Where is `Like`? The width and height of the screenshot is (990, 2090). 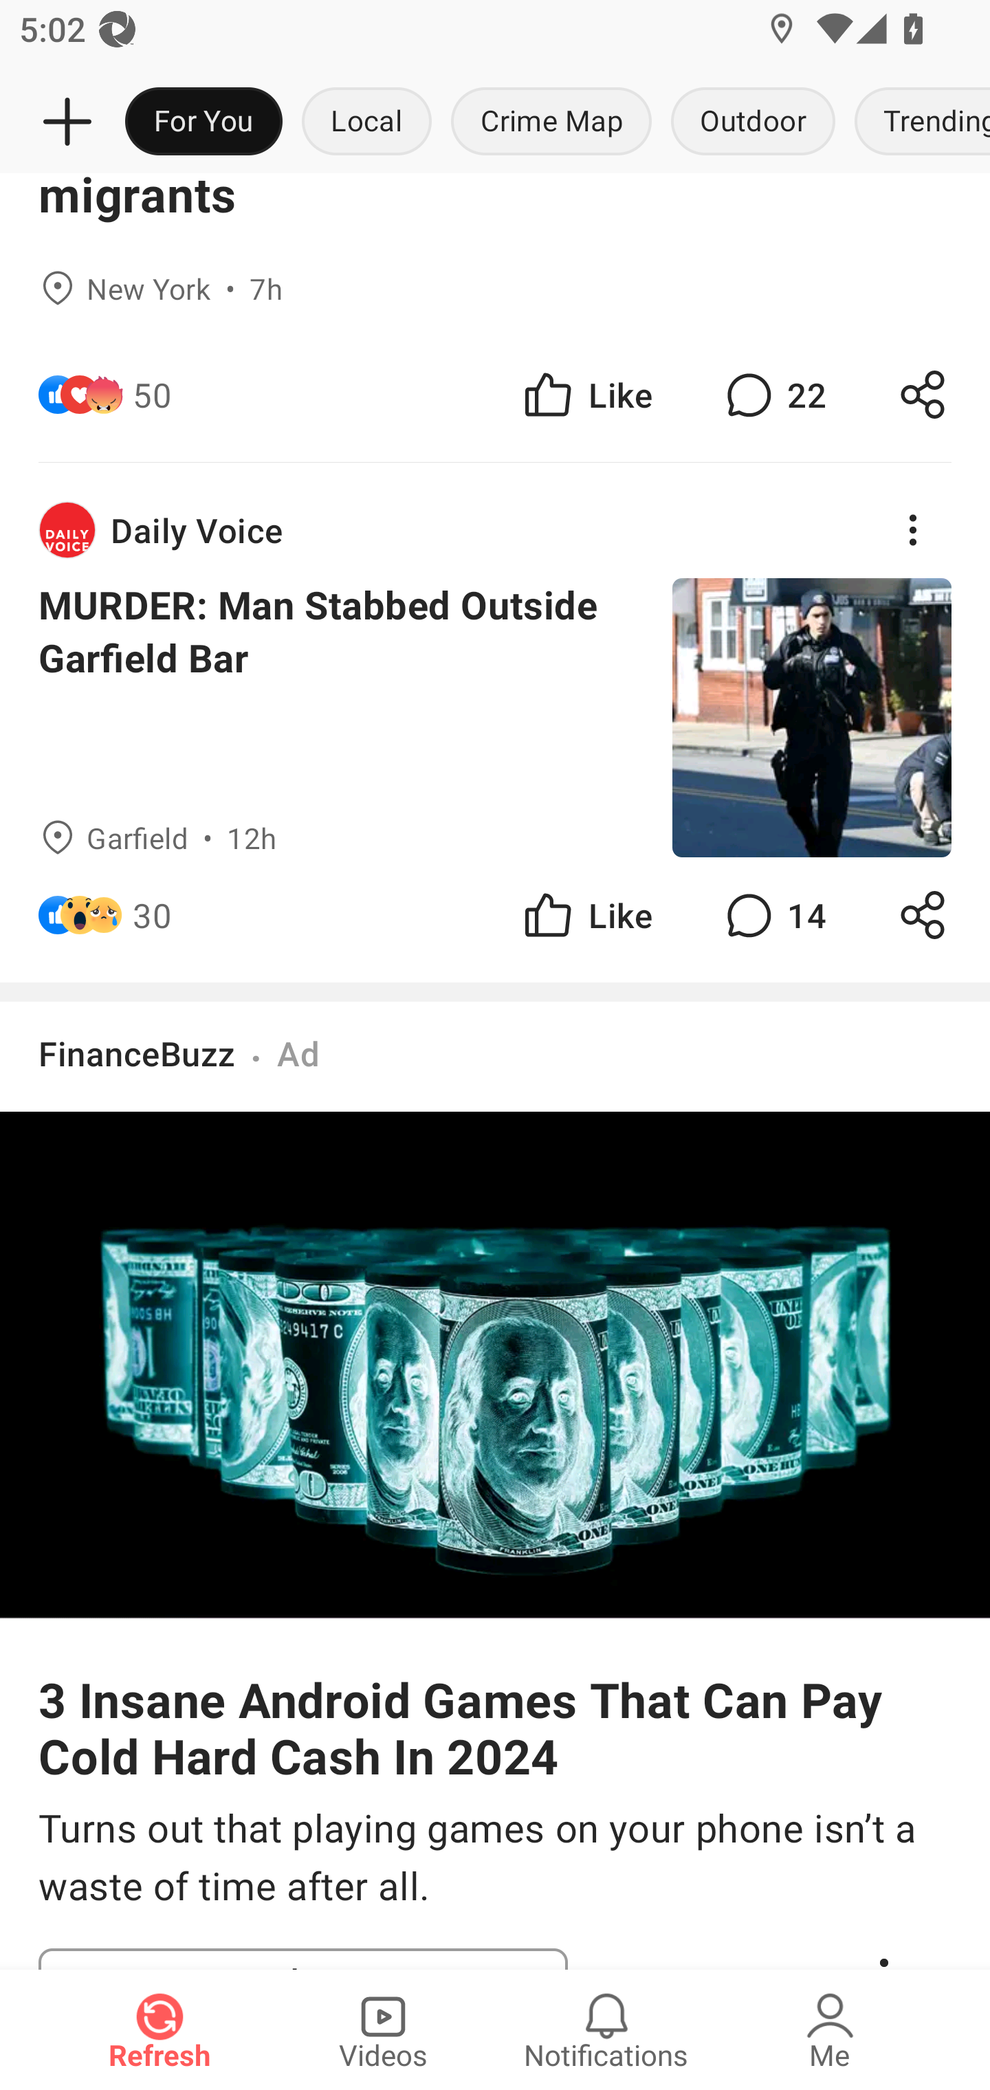
Like is located at coordinates (586, 914).